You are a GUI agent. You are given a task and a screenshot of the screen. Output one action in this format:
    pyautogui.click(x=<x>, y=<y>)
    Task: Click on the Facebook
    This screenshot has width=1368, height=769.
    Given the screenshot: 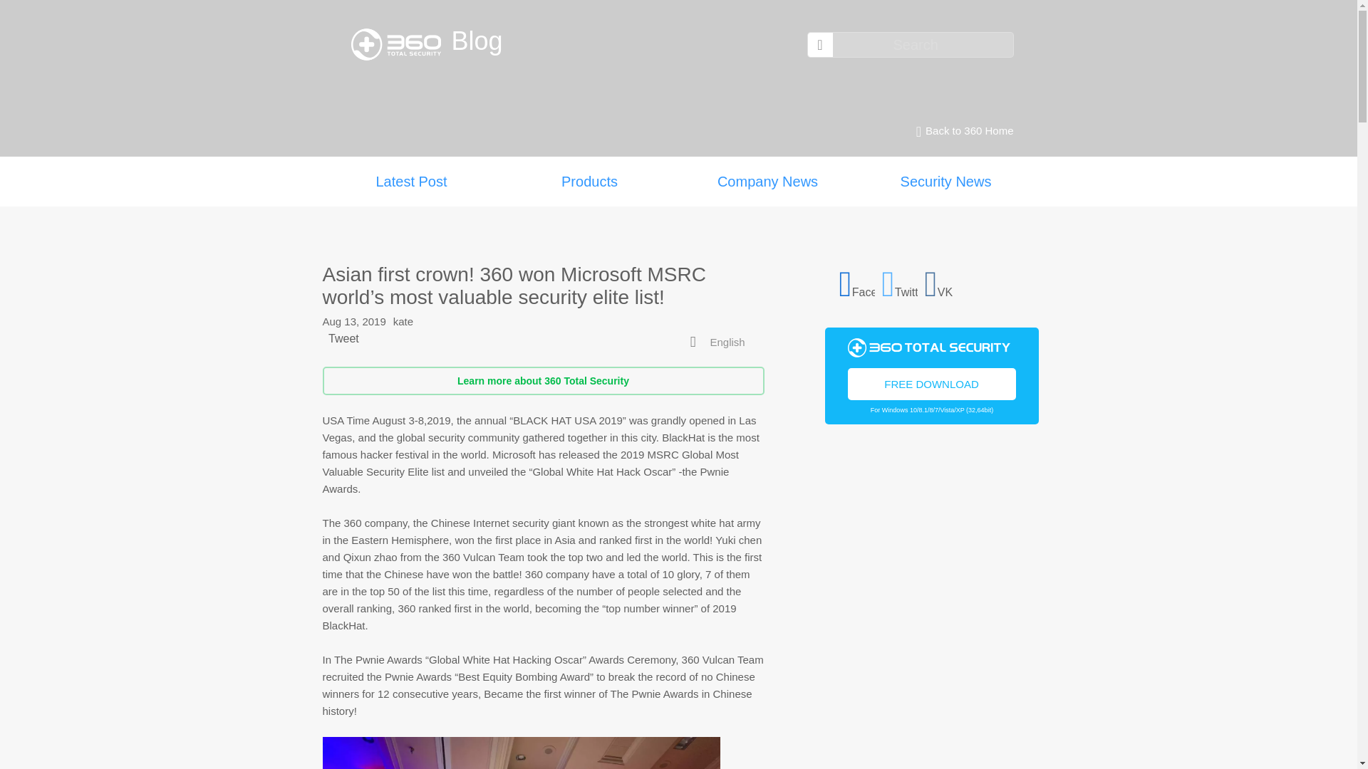 What is the action you would take?
    pyautogui.click(x=857, y=281)
    